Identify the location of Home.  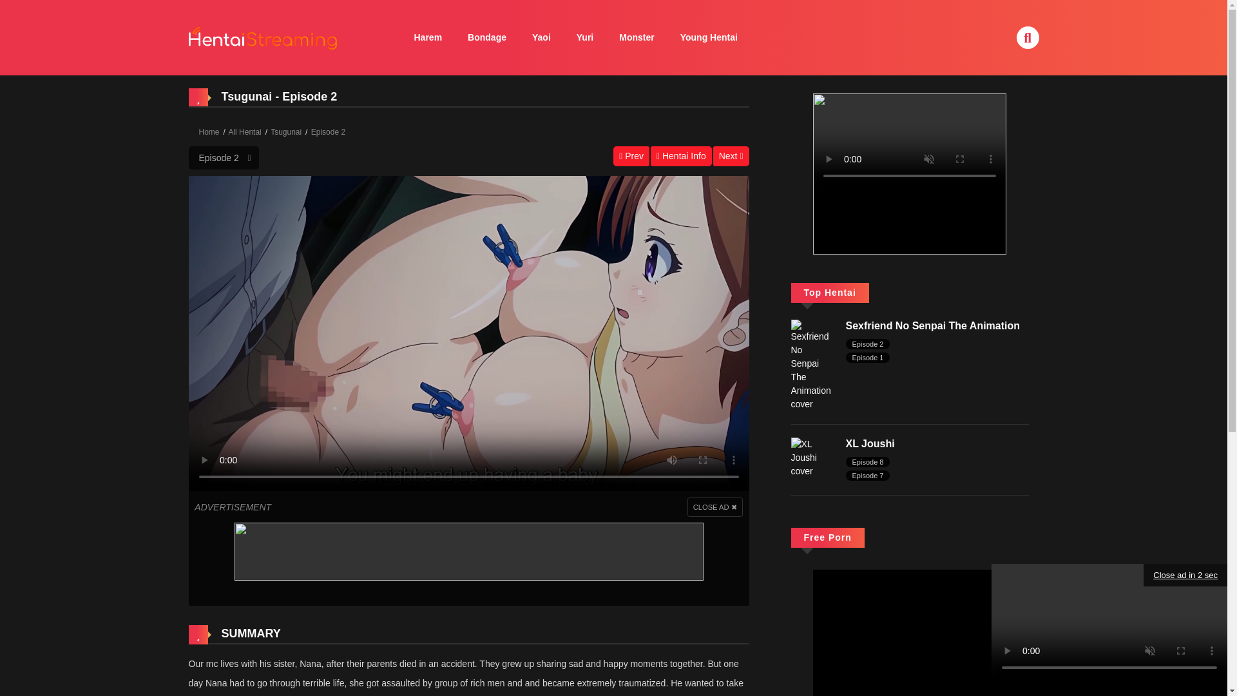
(208, 131).